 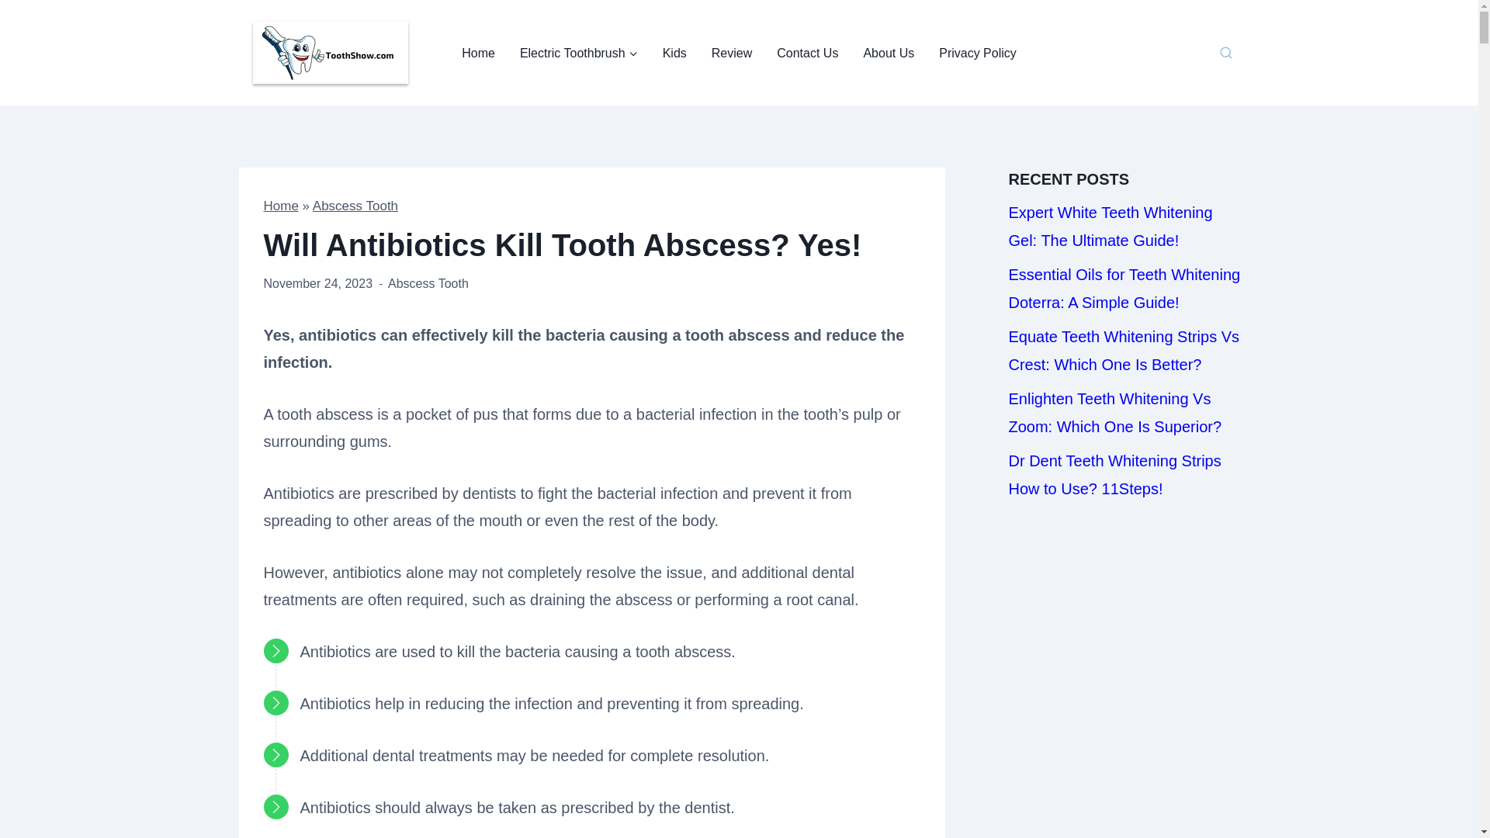 What do you see at coordinates (428, 283) in the screenshot?
I see `Abscess Tooth` at bounding box center [428, 283].